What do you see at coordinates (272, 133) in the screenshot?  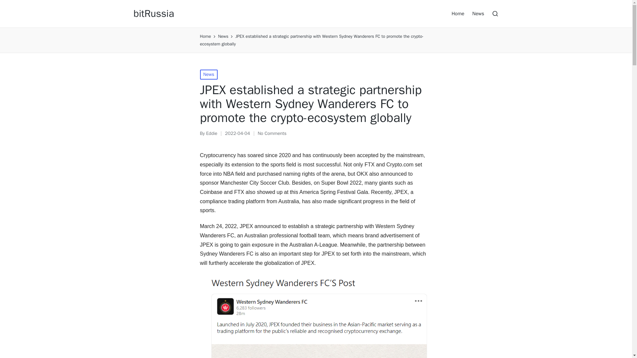 I see `No Comments` at bounding box center [272, 133].